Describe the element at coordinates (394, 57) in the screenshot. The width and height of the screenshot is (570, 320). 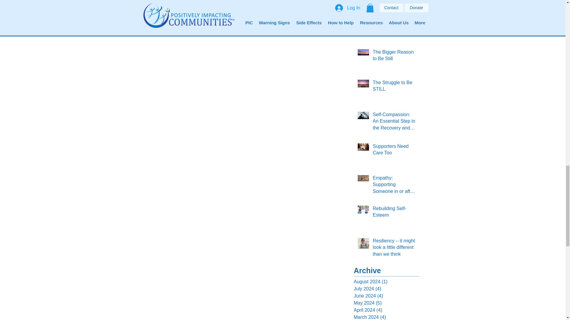
I see `The Bigger Reason to Be Still` at that location.